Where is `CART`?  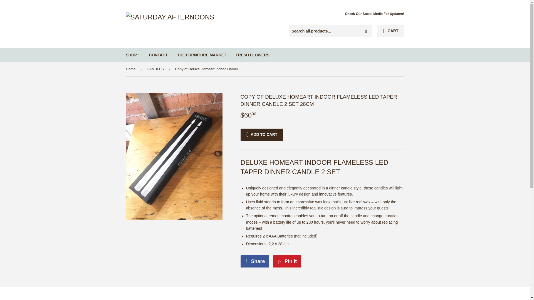 CART is located at coordinates (255, 261).